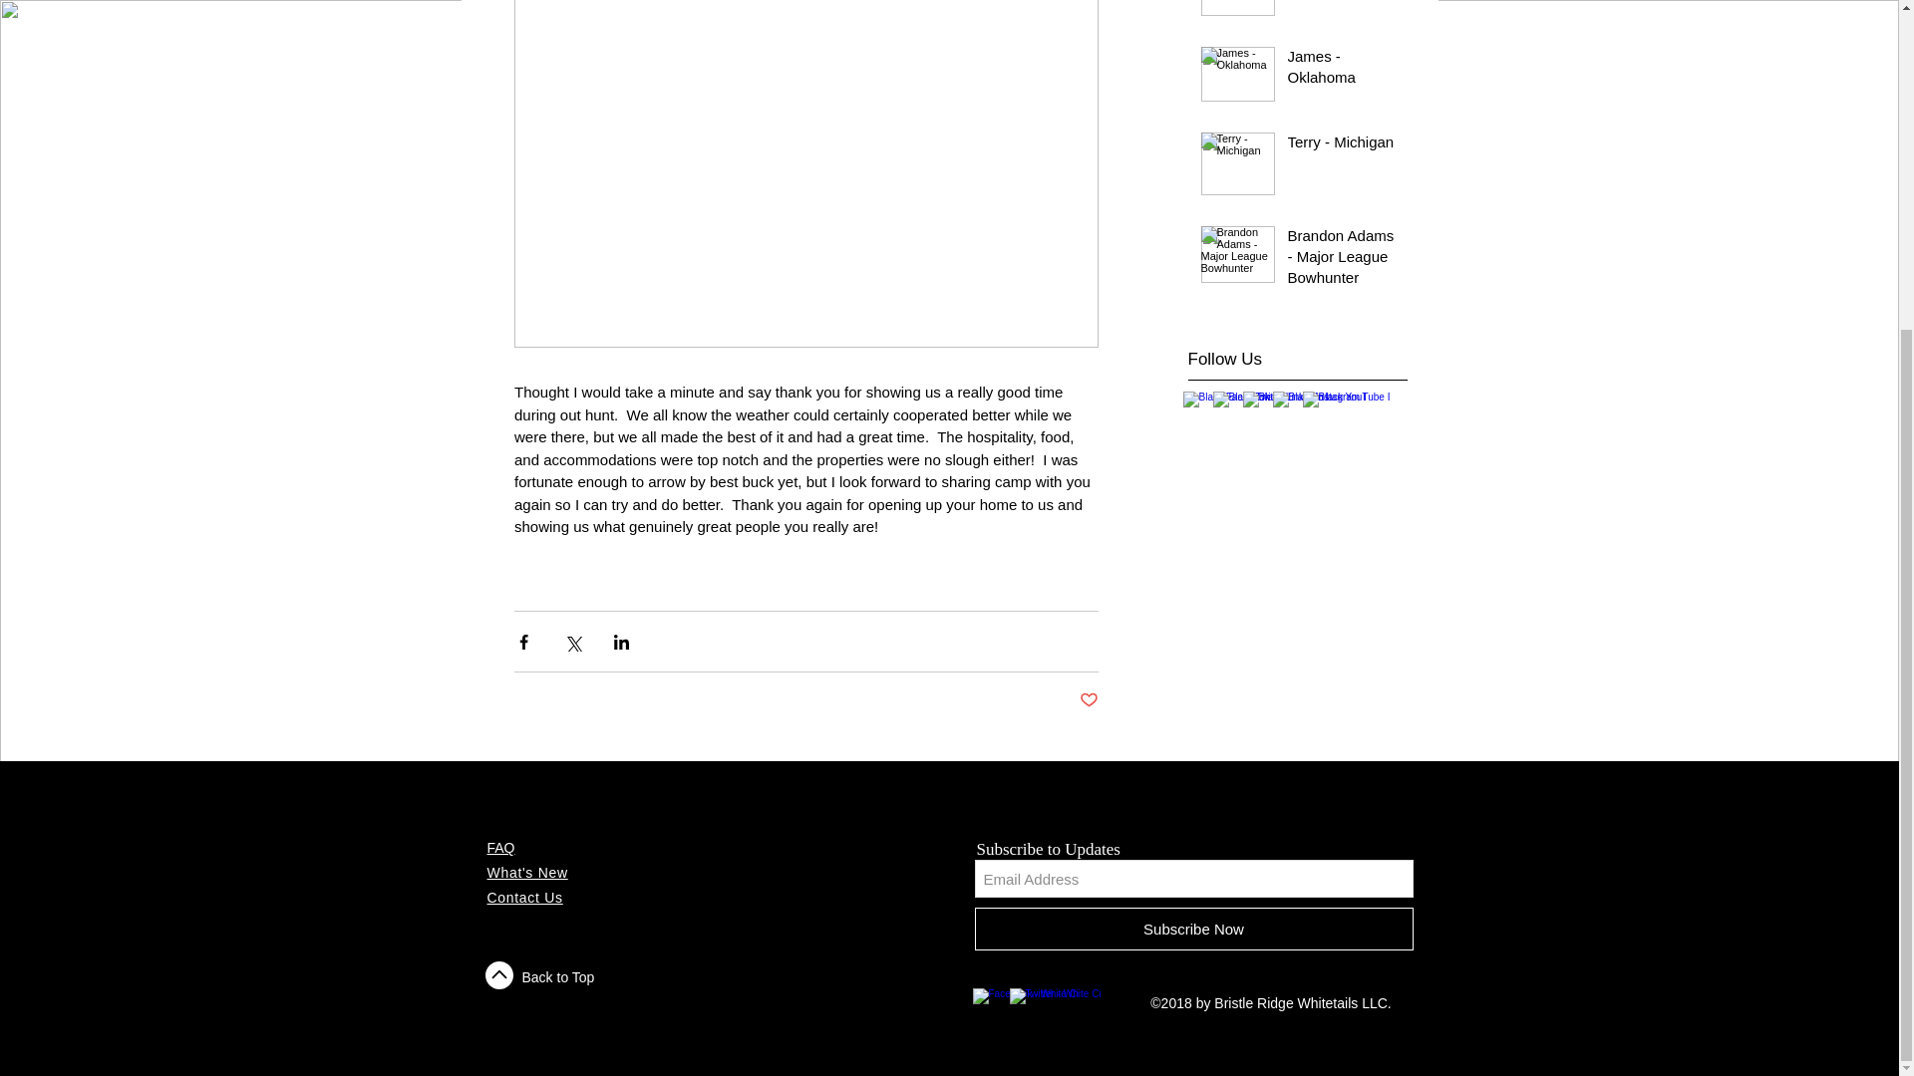 The width and height of the screenshot is (1914, 1076). What do you see at coordinates (1088, 700) in the screenshot?
I see `Post not marked as liked` at bounding box center [1088, 700].